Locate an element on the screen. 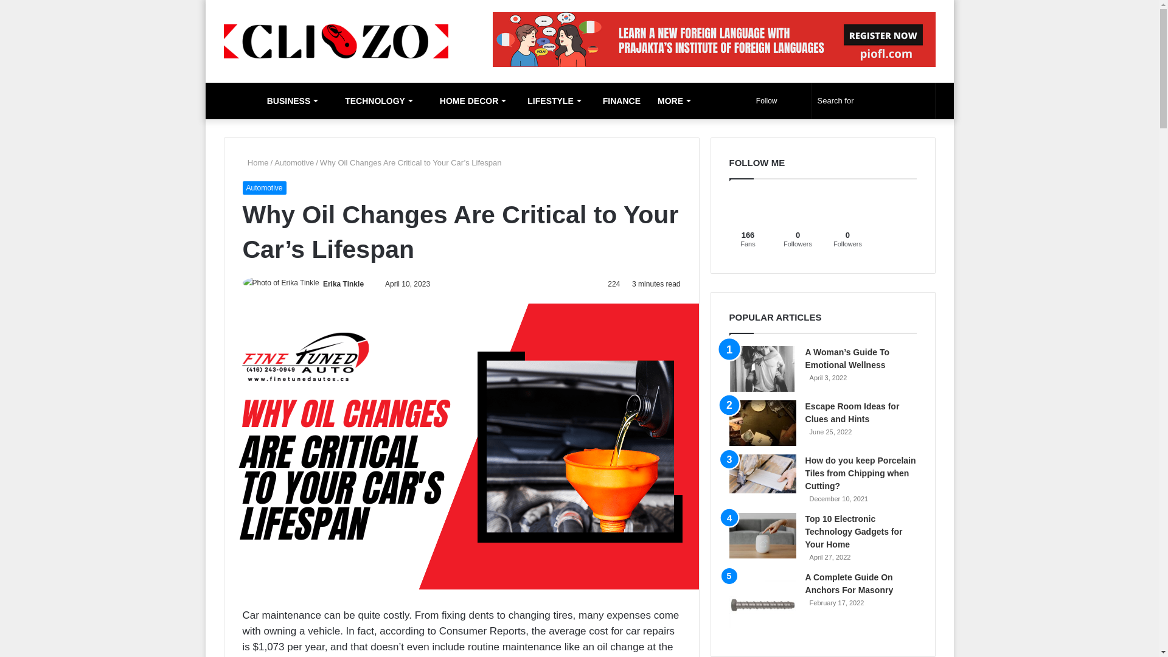  Search for is located at coordinates (874, 101).